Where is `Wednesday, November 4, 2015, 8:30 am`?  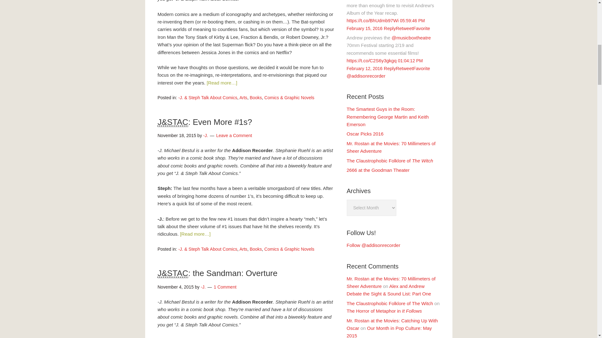 Wednesday, November 4, 2015, 8:30 am is located at coordinates (175, 287).